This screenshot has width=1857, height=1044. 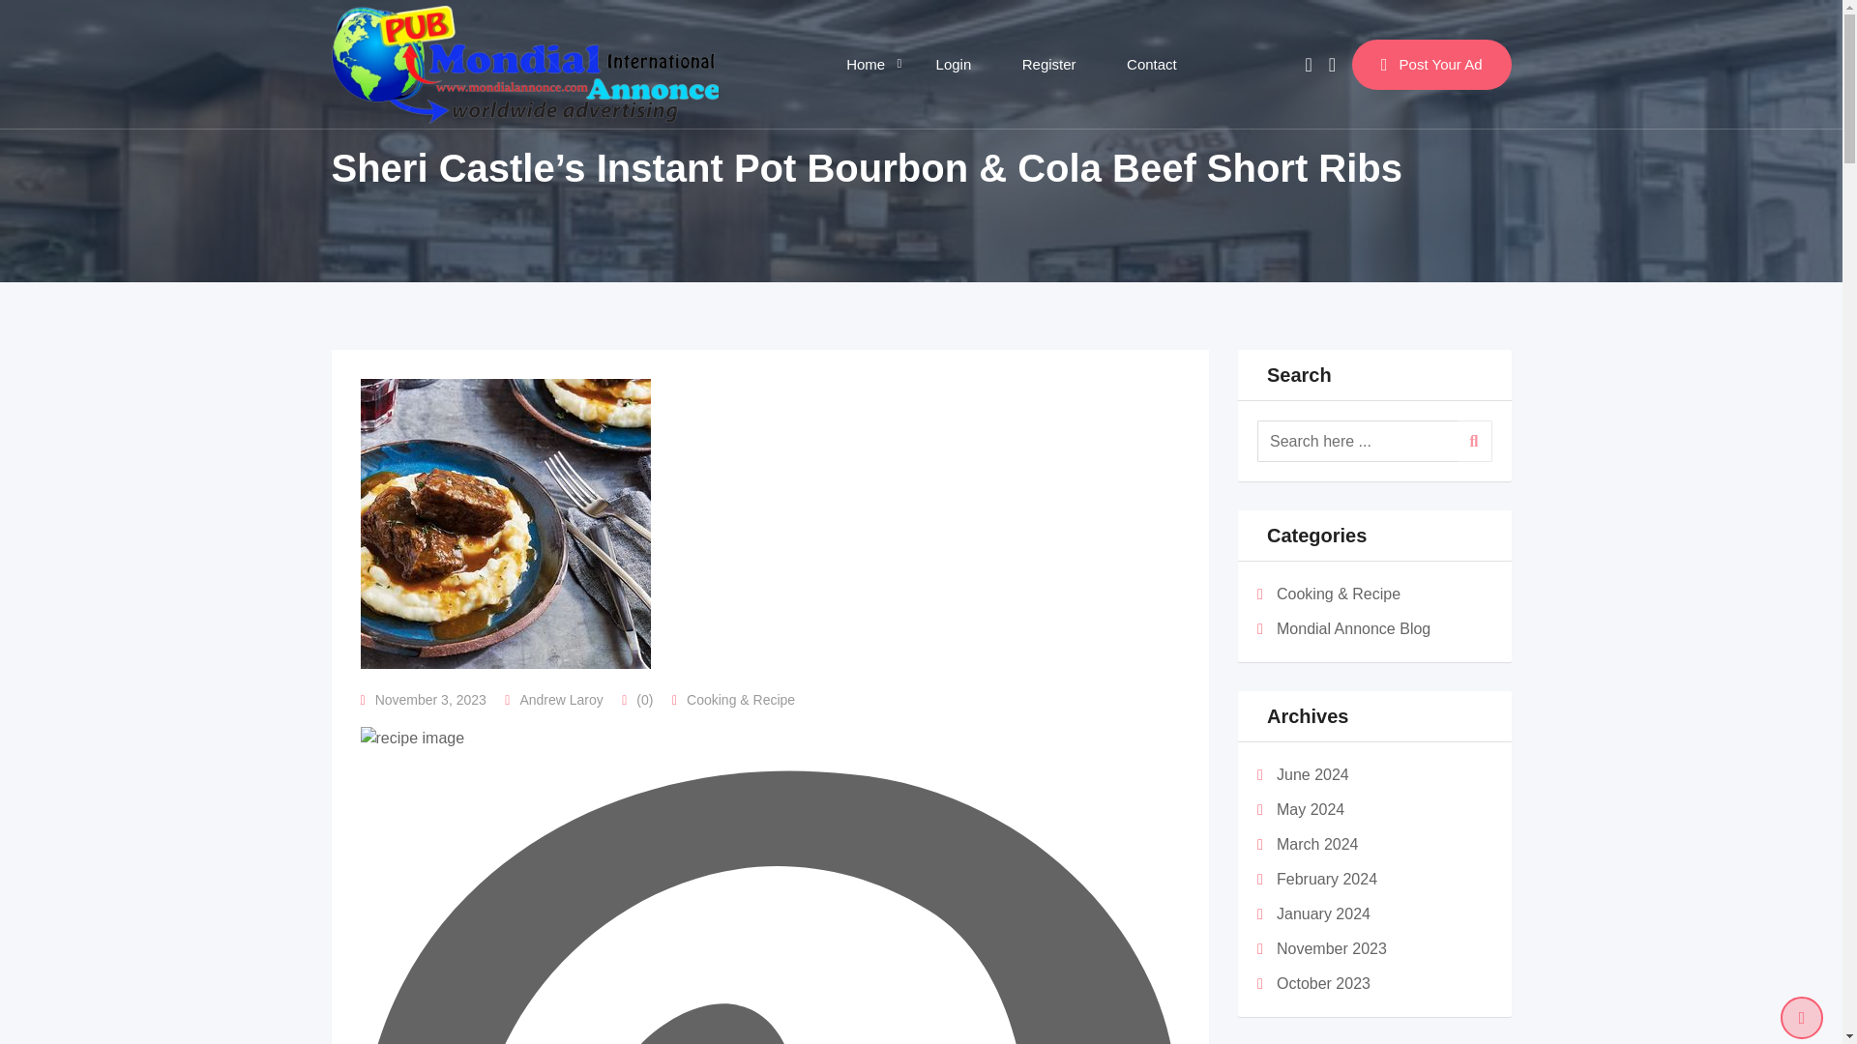 I want to click on Post Your Ad, so click(x=1431, y=63).